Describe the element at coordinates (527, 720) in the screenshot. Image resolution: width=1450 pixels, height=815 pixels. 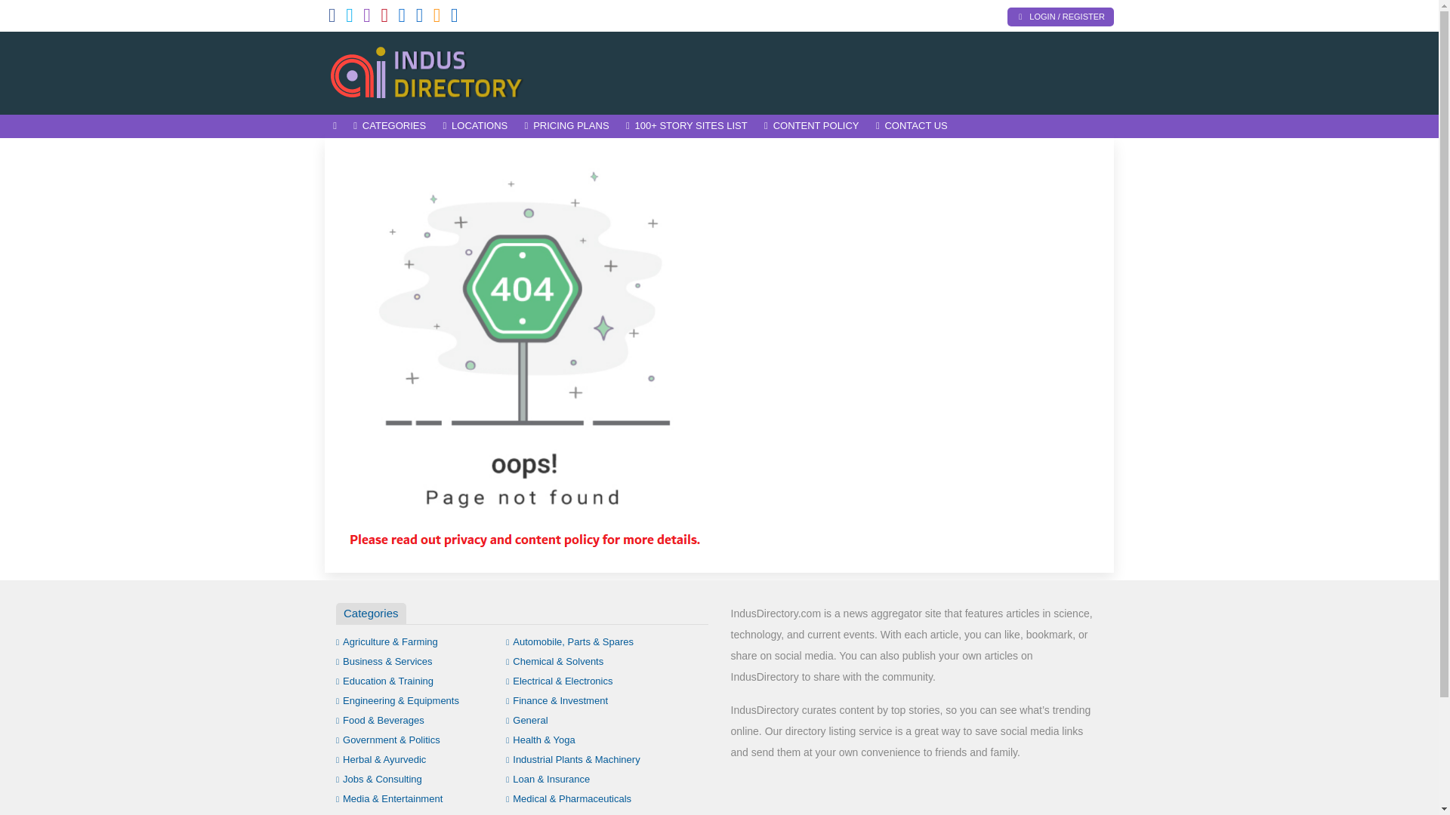
I see `General` at that location.